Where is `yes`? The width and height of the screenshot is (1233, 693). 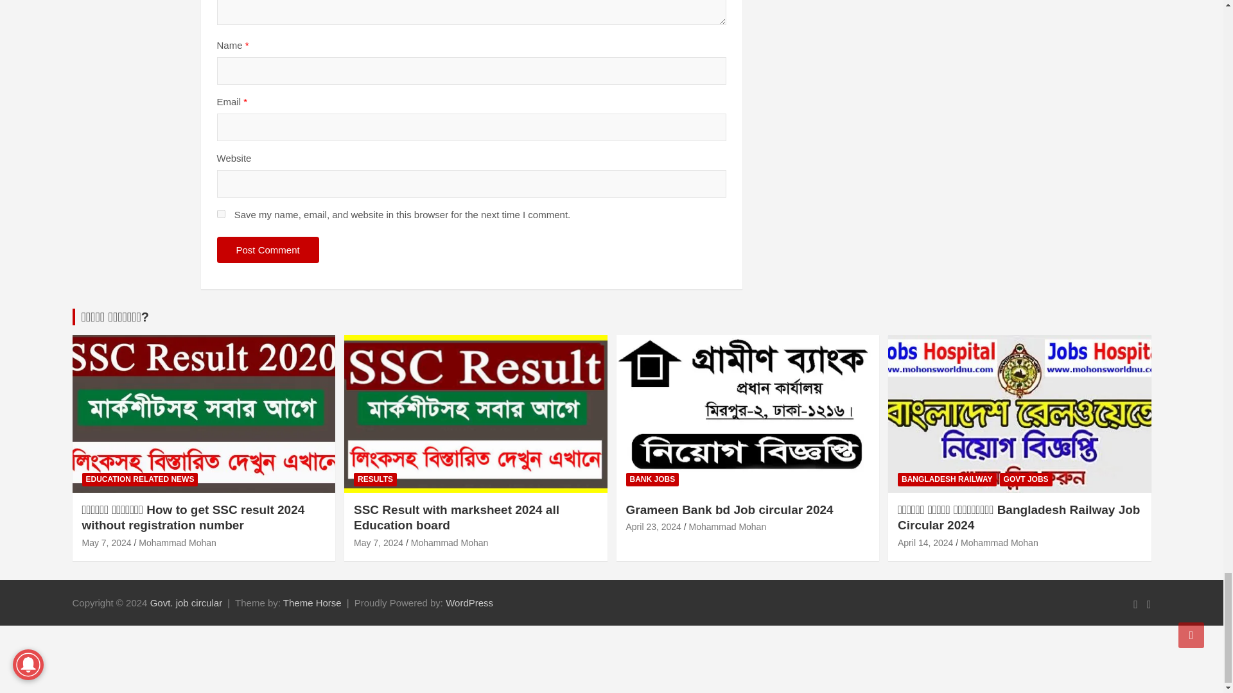 yes is located at coordinates (221, 214).